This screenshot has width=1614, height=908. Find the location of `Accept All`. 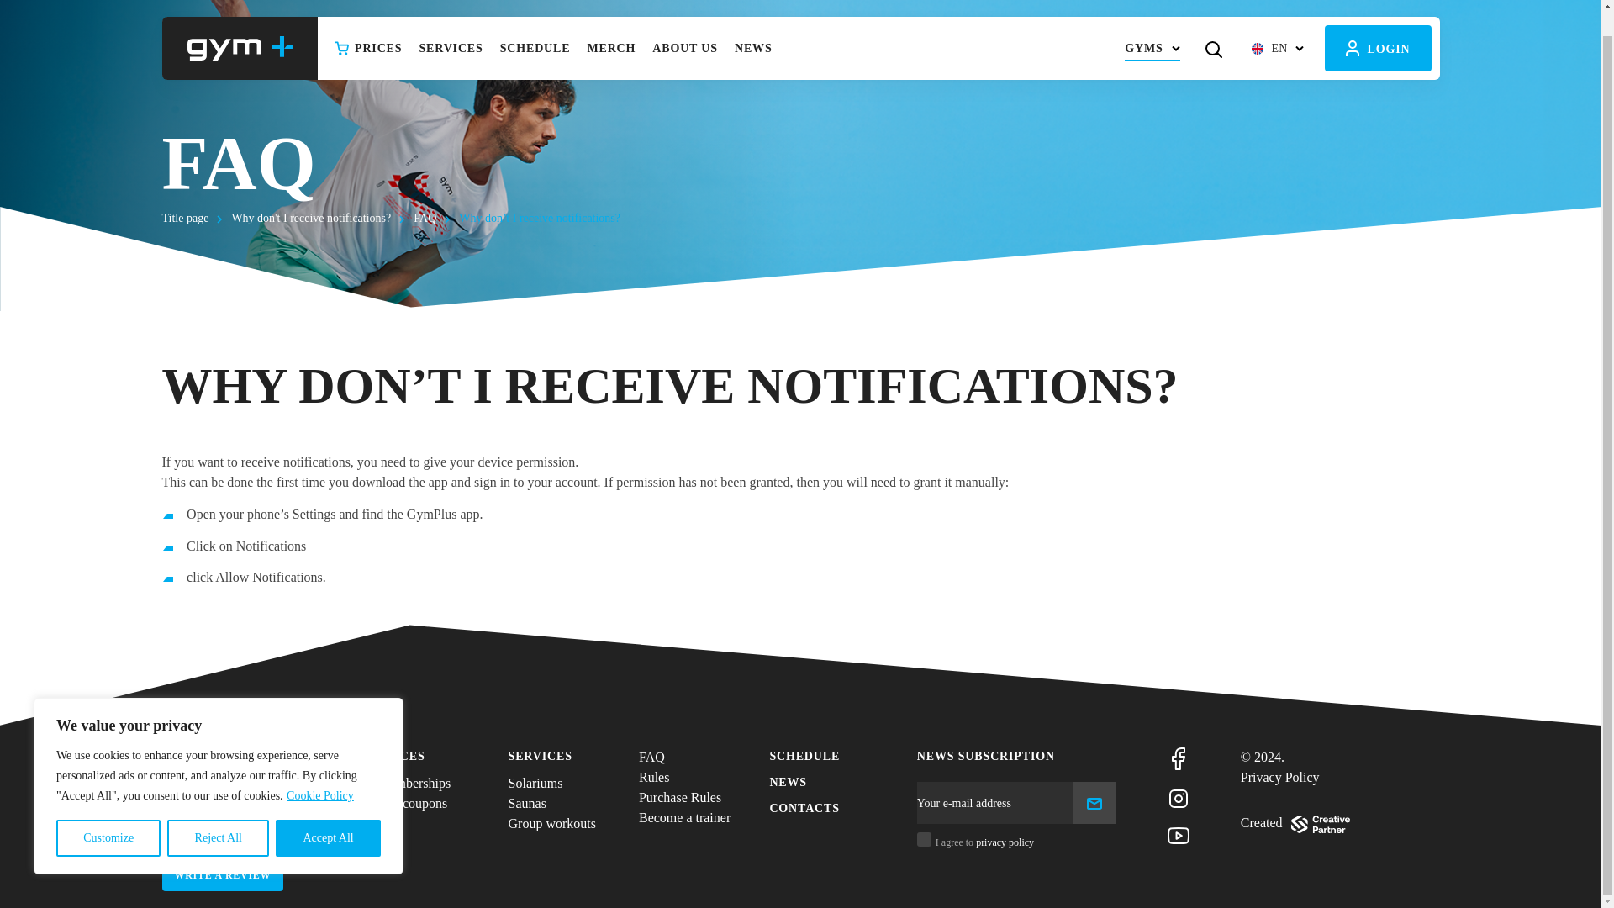

Accept All is located at coordinates (328, 813).